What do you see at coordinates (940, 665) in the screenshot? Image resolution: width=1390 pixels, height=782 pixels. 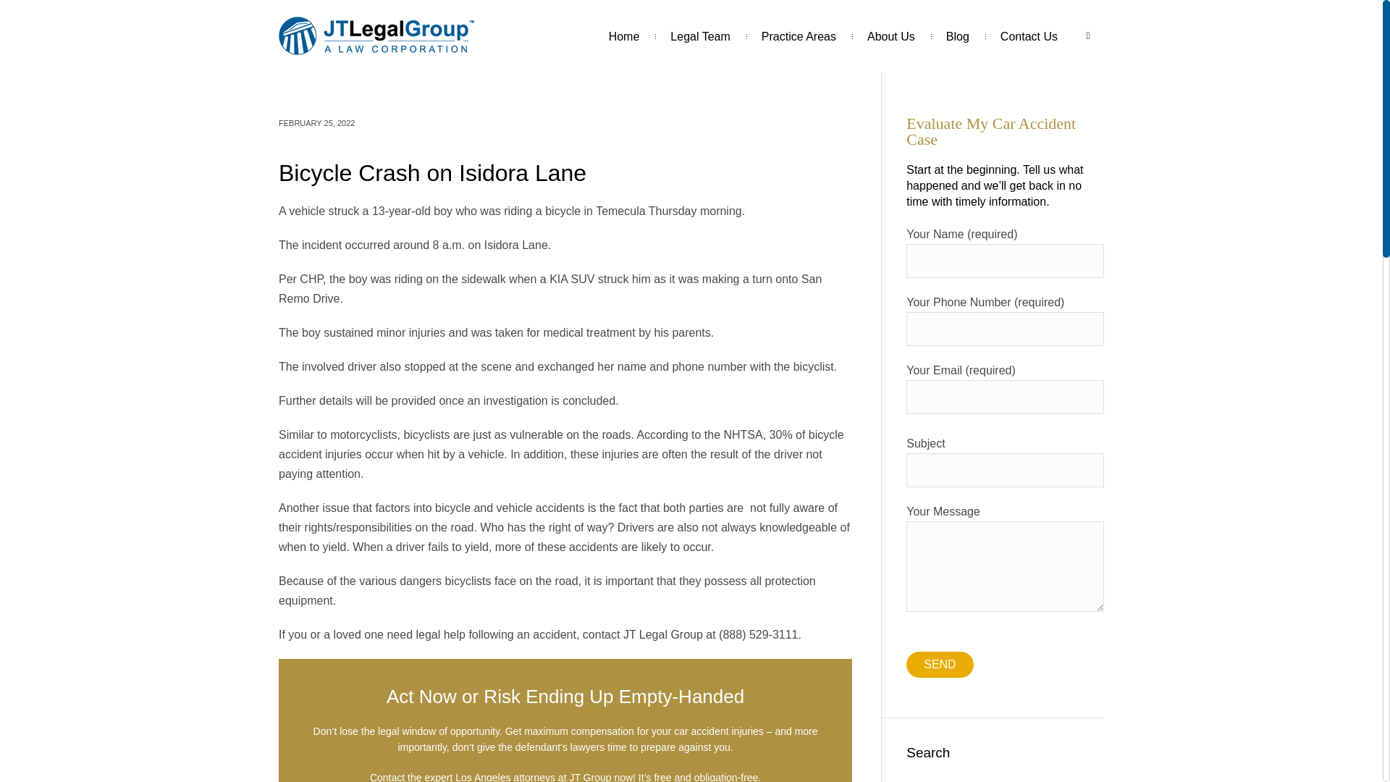 I see `Send` at bounding box center [940, 665].